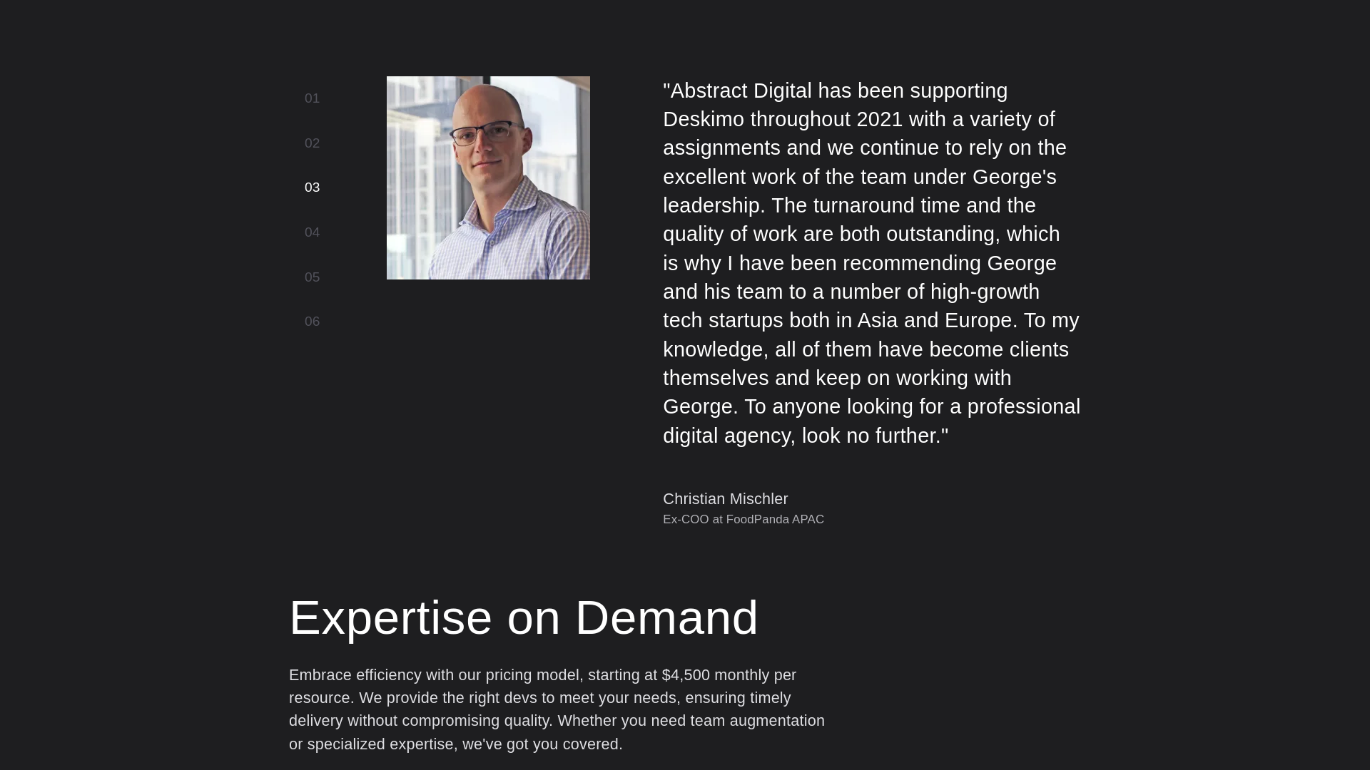 Image resolution: width=1370 pixels, height=770 pixels. Describe the element at coordinates (313, 143) in the screenshot. I see `02` at that location.